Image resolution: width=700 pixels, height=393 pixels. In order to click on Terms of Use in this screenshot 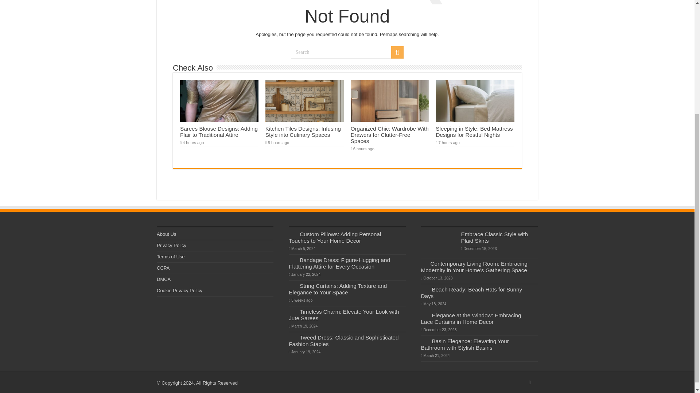, I will do `click(171, 256)`.